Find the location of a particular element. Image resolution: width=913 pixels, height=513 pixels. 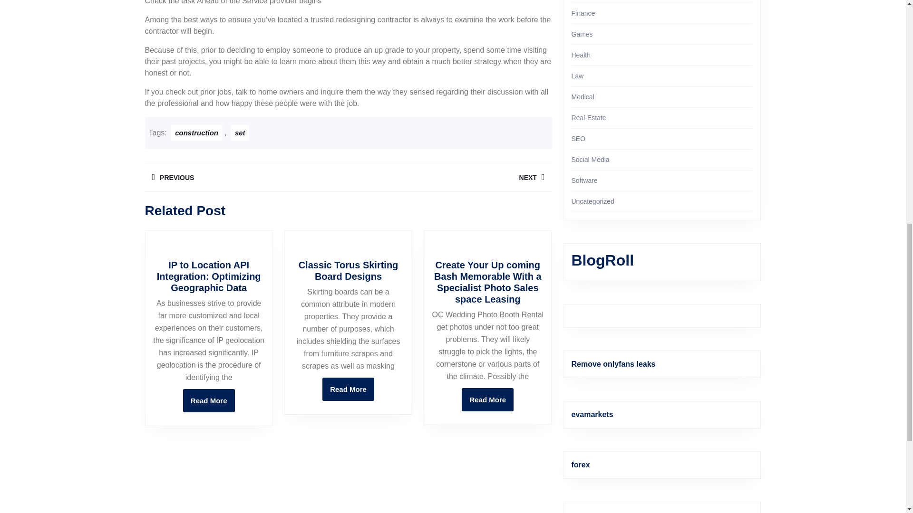

Law is located at coordinates (577, 76).